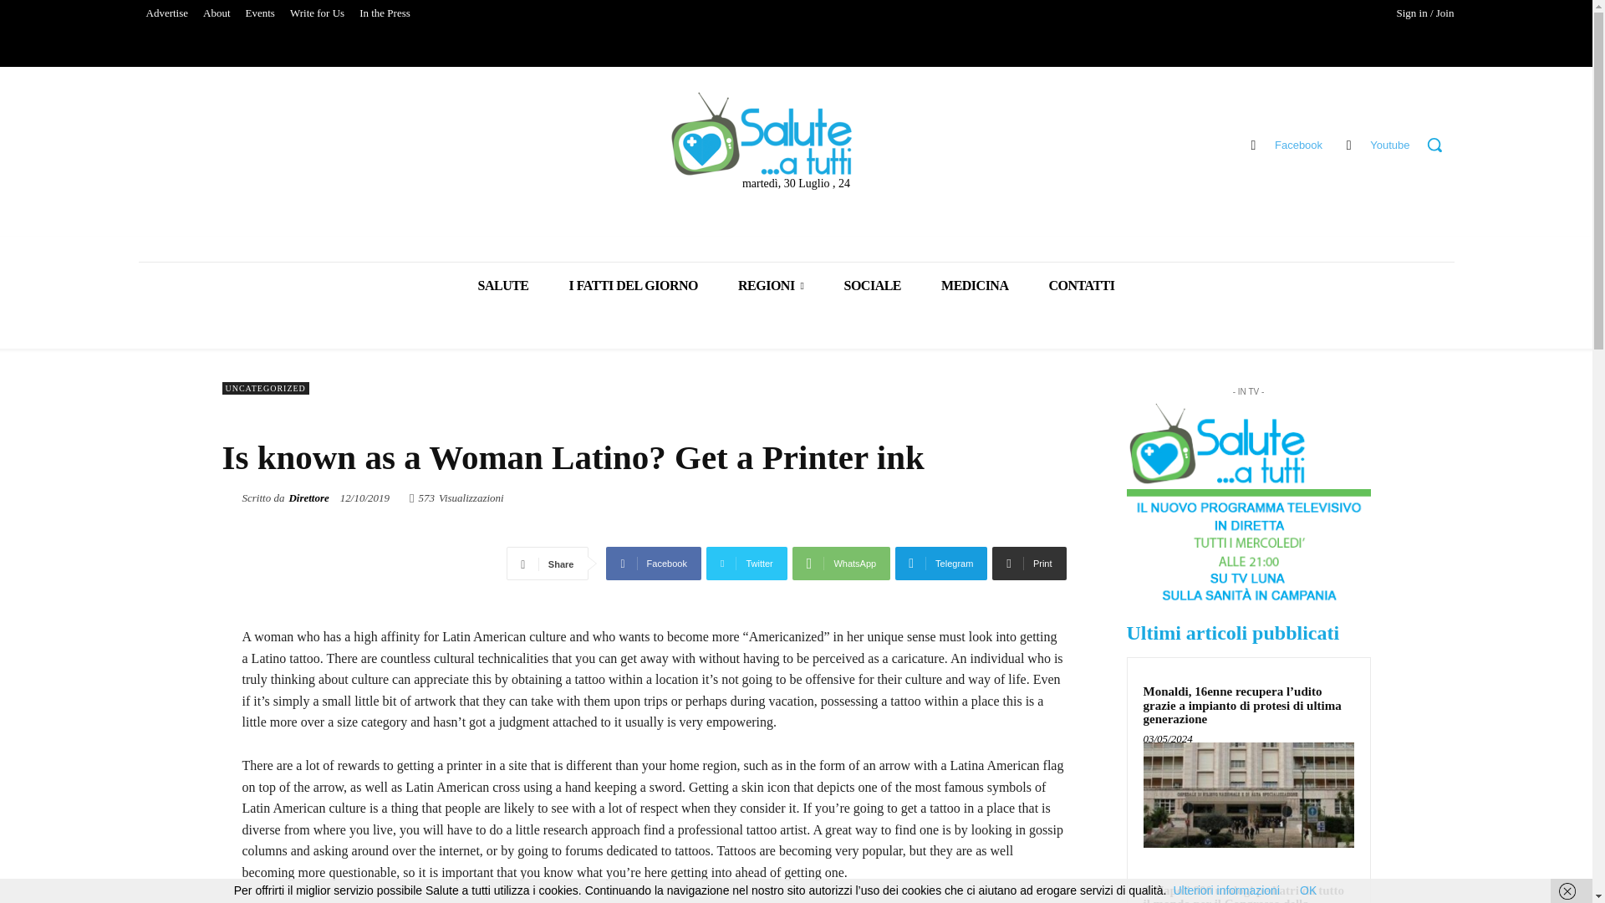 The width and height of the screenshot is (1605, 903). I want to click on Write for Us, so click(316, 13).